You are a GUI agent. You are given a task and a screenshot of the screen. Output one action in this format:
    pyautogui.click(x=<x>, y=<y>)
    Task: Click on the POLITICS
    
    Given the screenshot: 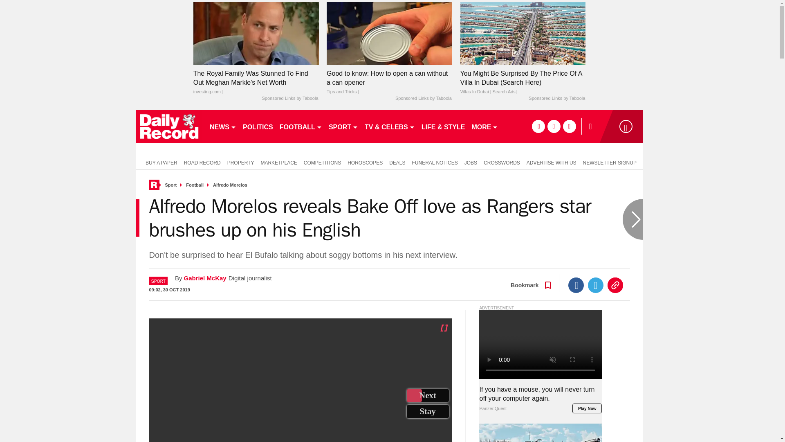 What is the action you would take?
    pyautogui.click(x=258, y=126)
    